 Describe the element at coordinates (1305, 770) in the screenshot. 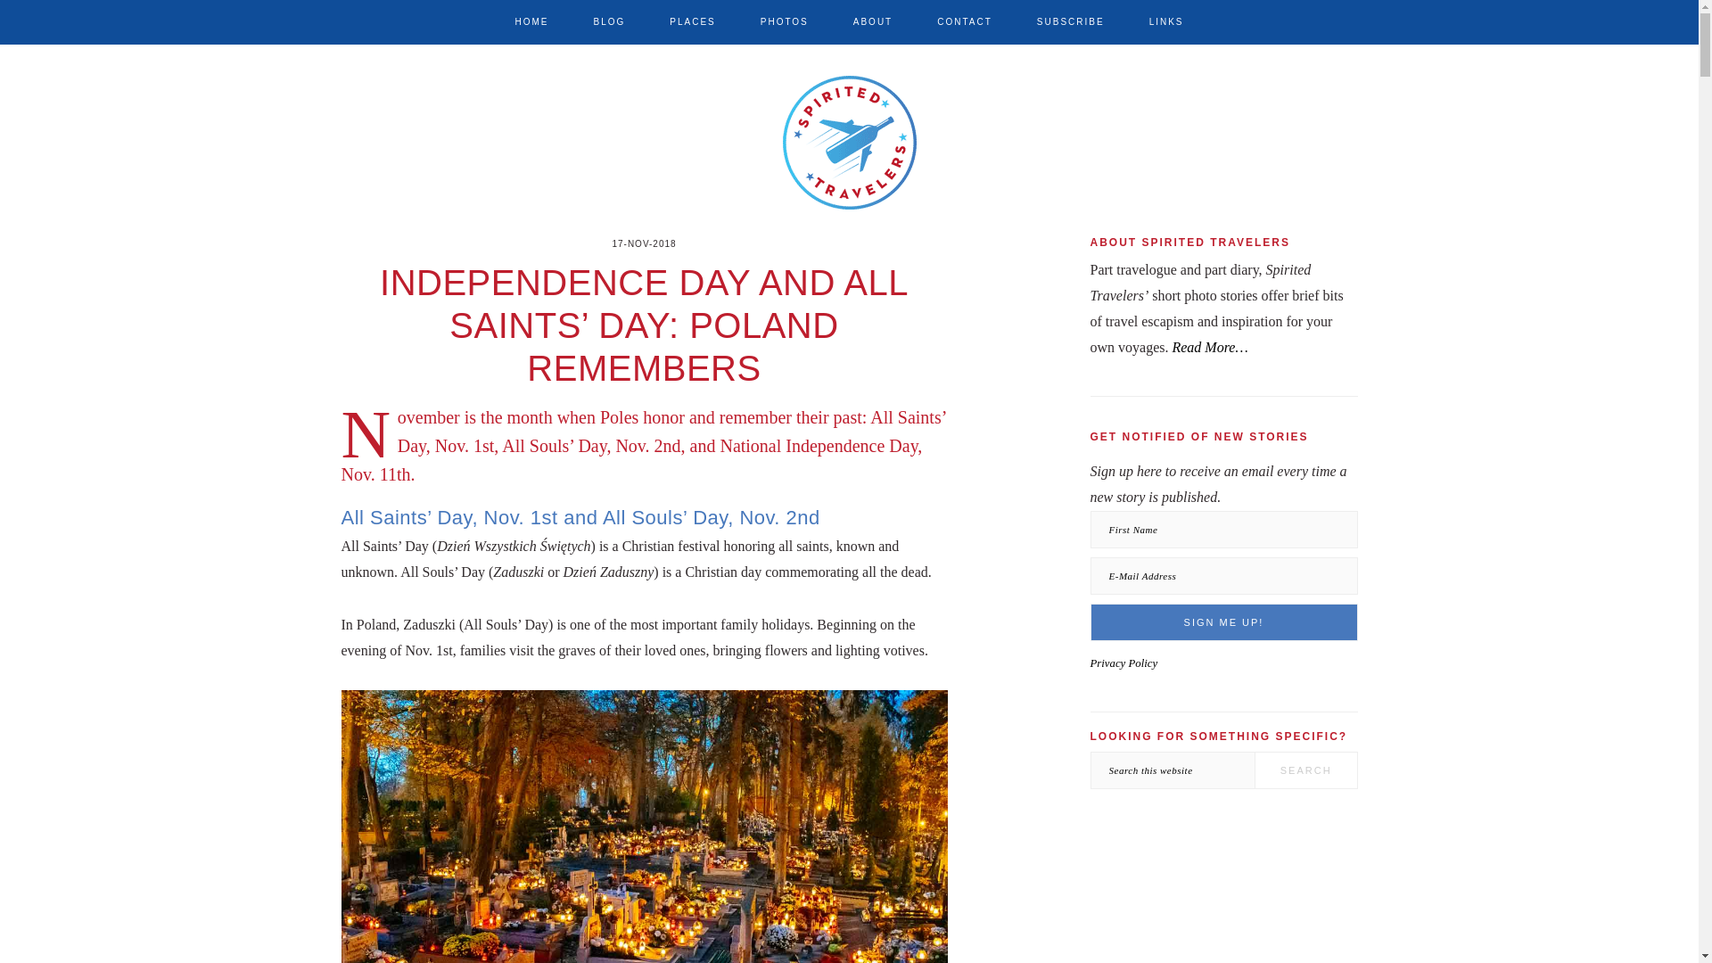

I see `Search` at that location.